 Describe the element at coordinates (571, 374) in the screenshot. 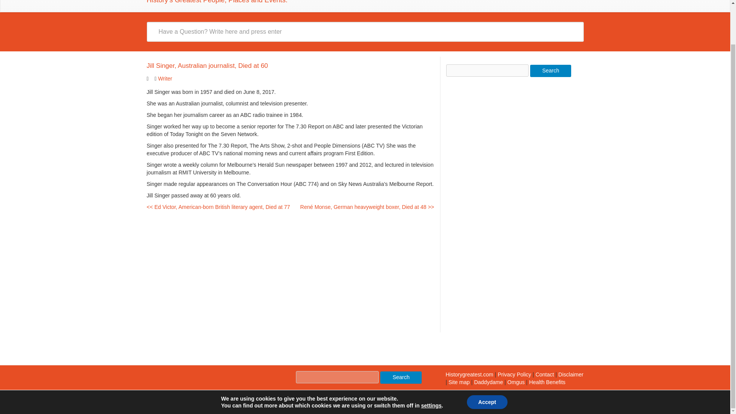

I see `Disclaimer` at that location.